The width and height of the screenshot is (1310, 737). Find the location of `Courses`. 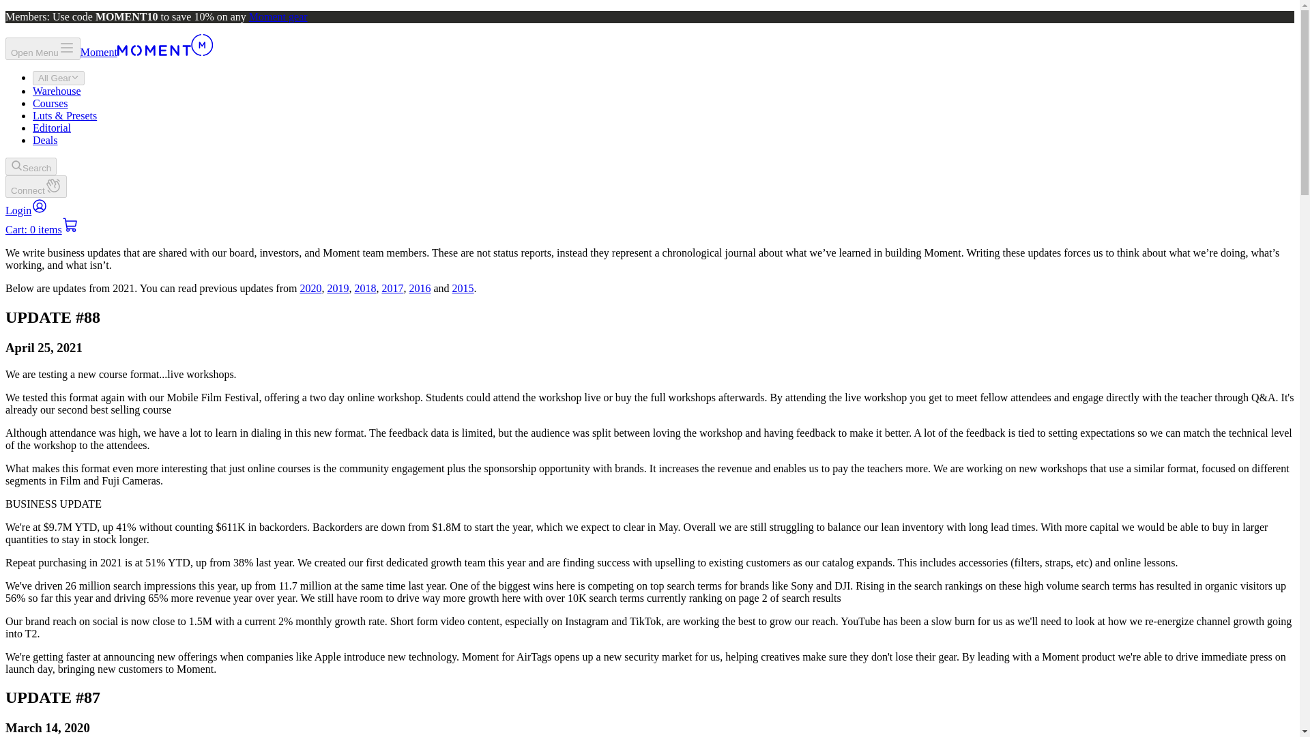

Courses is located at coordinates (50, 102).